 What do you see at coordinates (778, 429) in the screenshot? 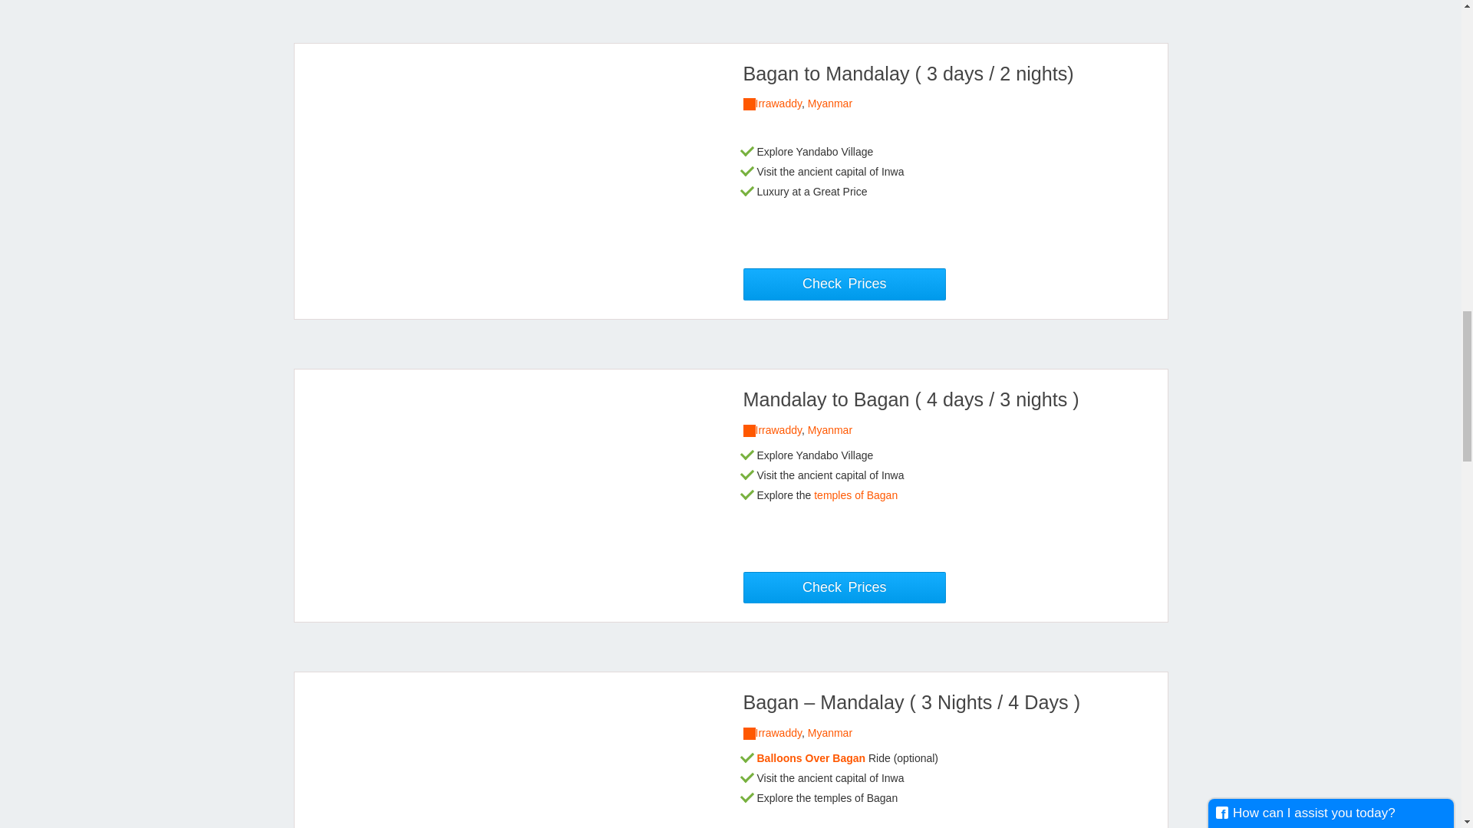
I see `Irrawaddy` at bounding box center [778, 429].